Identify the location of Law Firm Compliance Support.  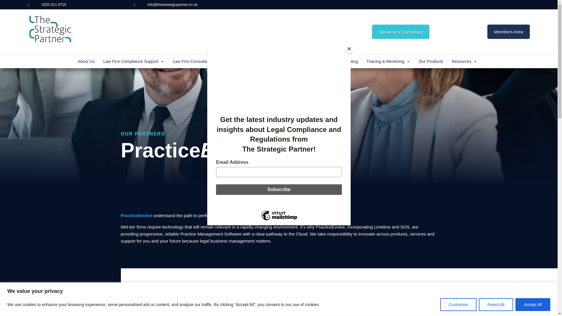
(133, 61).